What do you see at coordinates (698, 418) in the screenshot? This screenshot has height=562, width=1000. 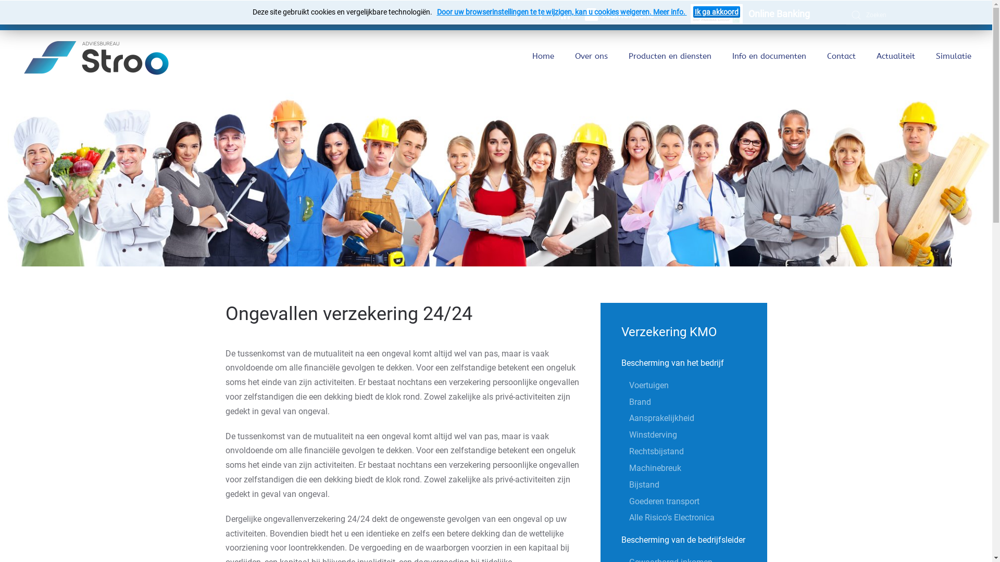 I see `Aansprakelijkheid` at bounding box center [698, 418].